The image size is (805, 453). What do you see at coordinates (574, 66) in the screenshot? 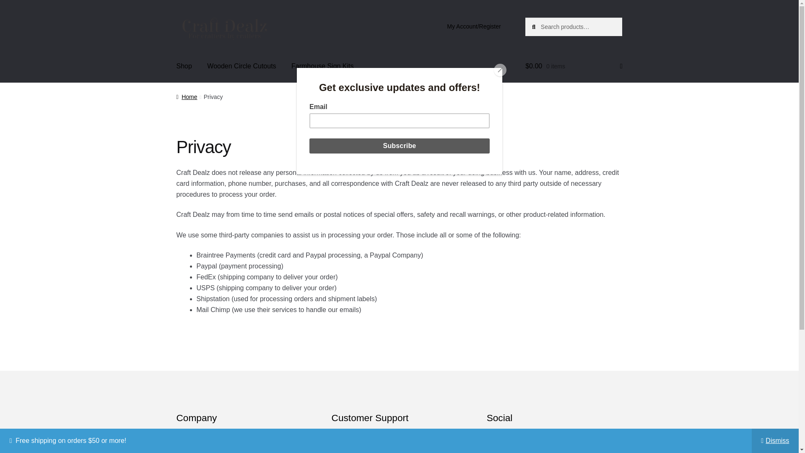
I see `View your shopping cart` at bounding box center [574, 66].